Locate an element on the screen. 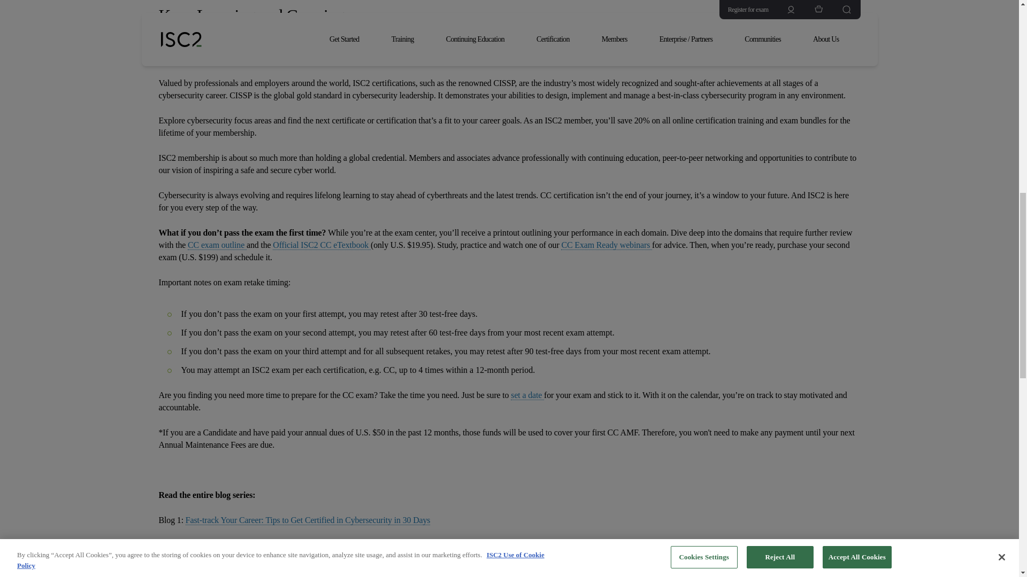 The height and width of the screenshot is (577, 1027). CC in 30 Days Challenge: Start Your Free Training is located at coordinates (271, 545).